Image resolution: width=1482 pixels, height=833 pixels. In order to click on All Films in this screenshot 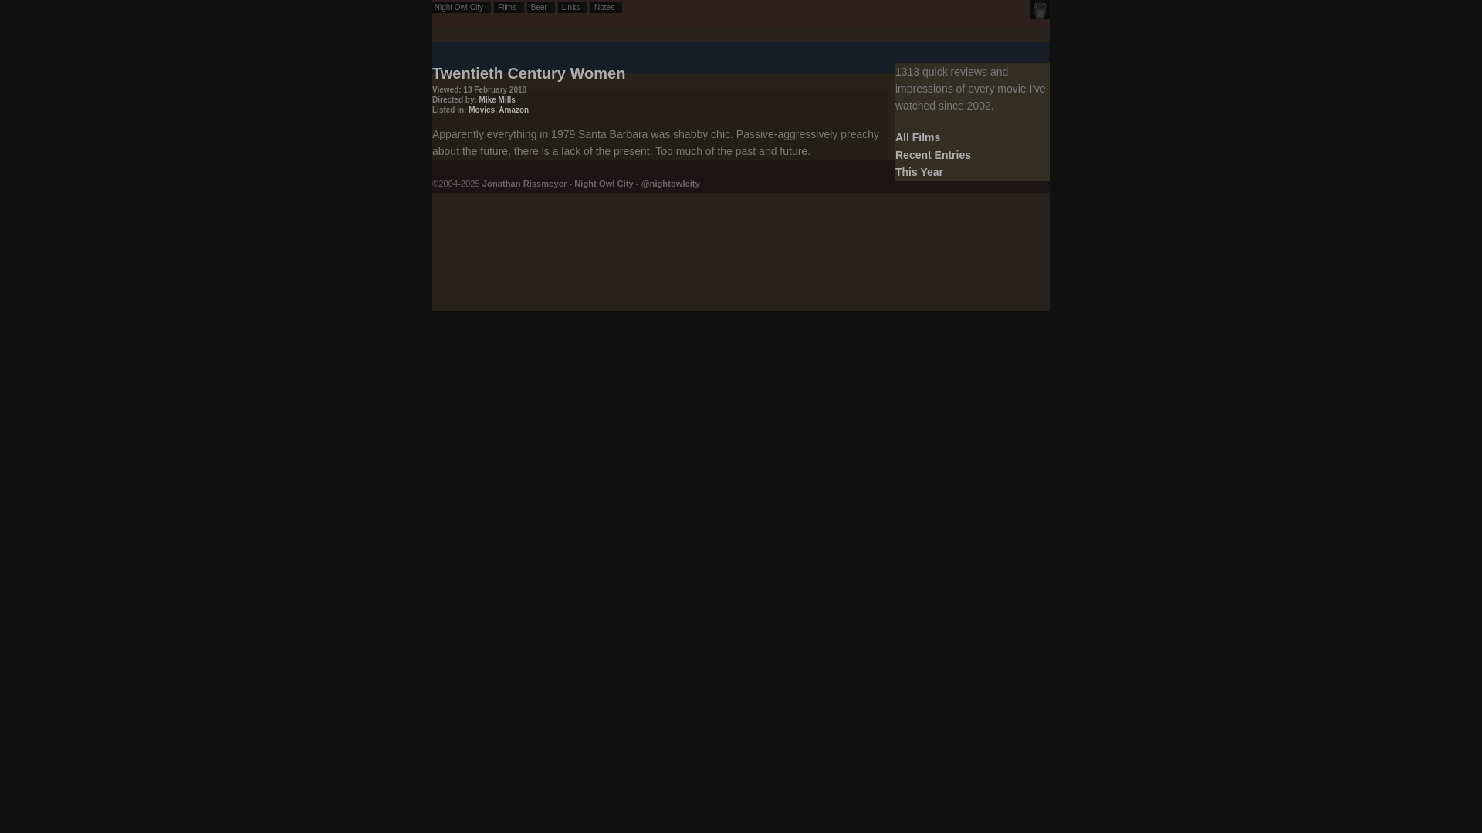, I will do `click(917, 137)`.